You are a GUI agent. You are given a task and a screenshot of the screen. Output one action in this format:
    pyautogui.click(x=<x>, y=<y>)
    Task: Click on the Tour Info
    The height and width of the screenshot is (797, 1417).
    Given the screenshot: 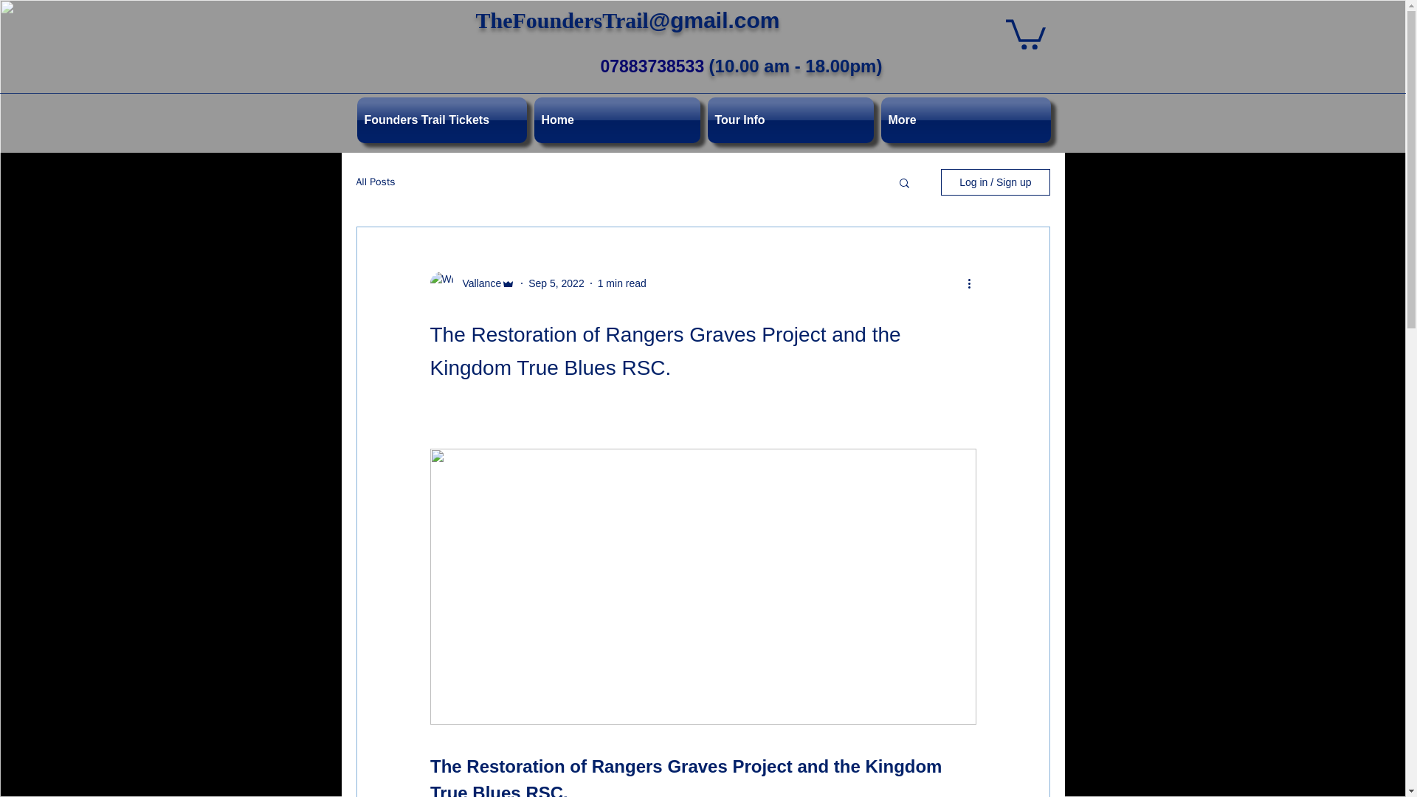 What is the action you would take?
    pyautogui.click(x=790, y=120)
    